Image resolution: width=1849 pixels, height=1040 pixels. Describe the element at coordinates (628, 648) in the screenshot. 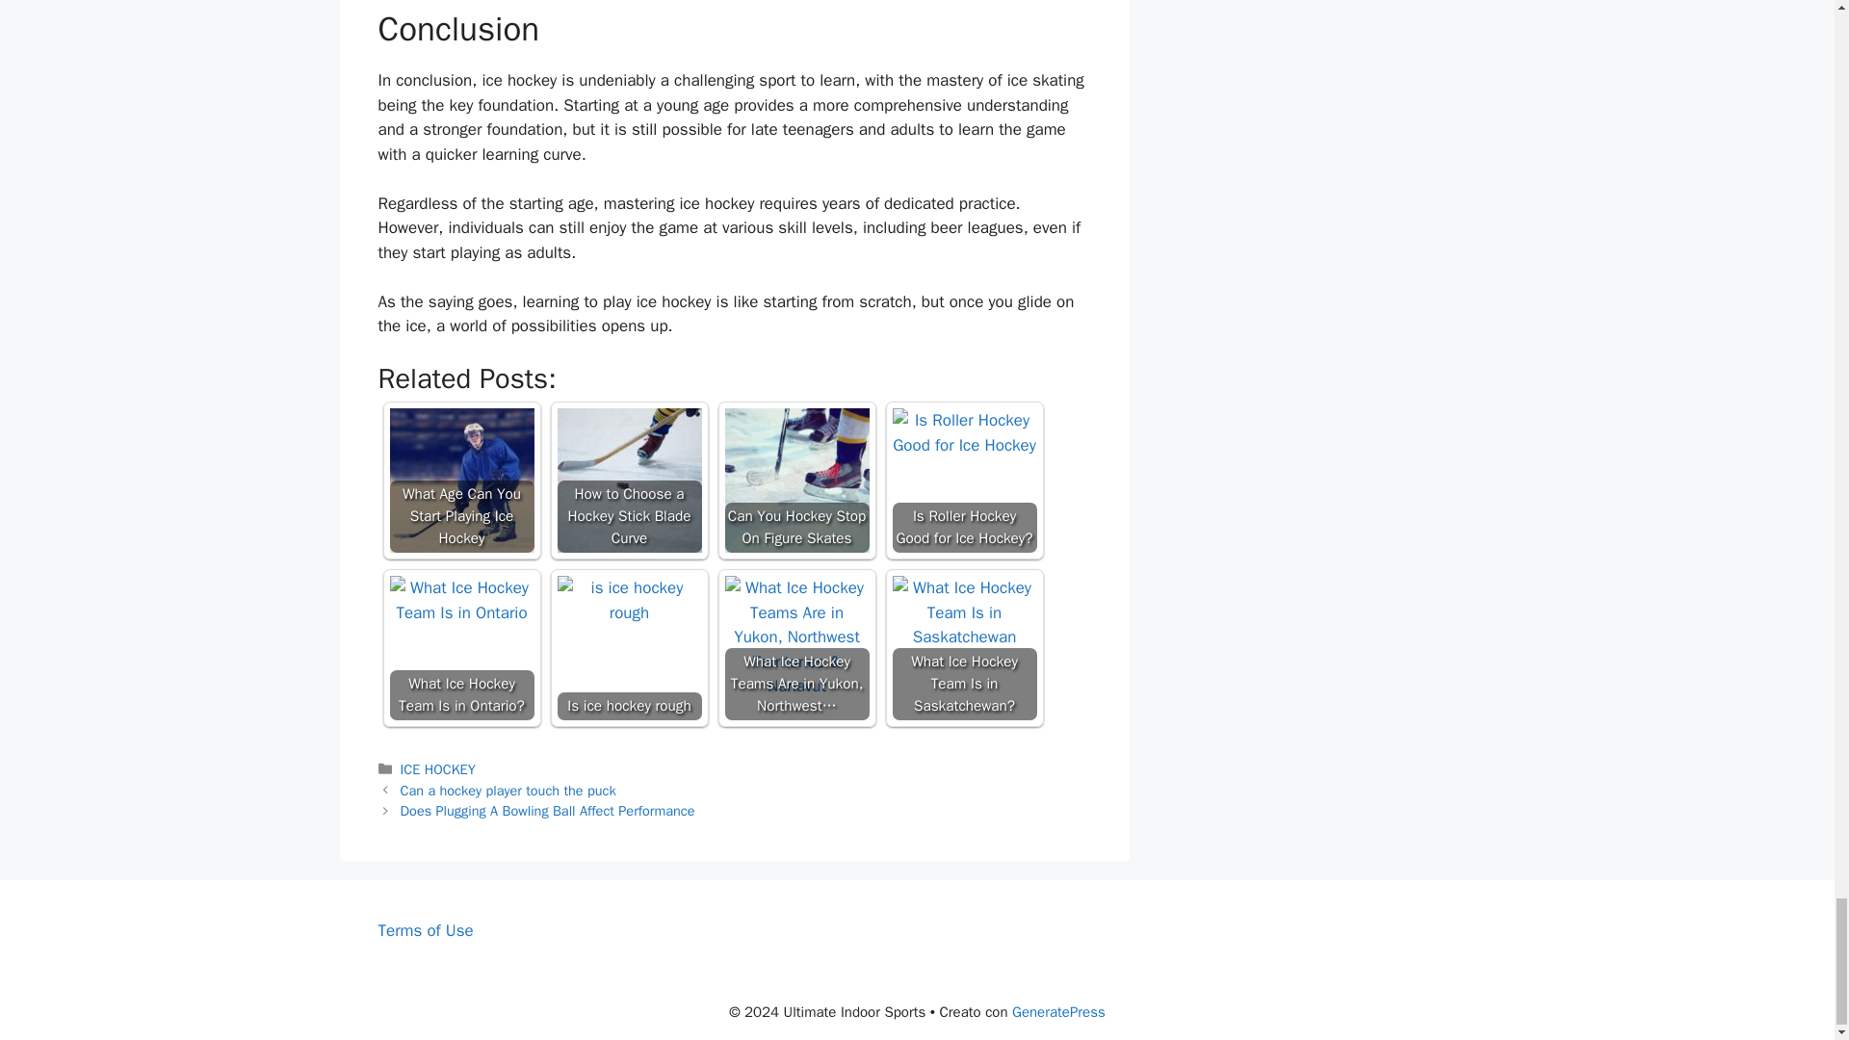

I see `Is ice hockey rough` at that location.